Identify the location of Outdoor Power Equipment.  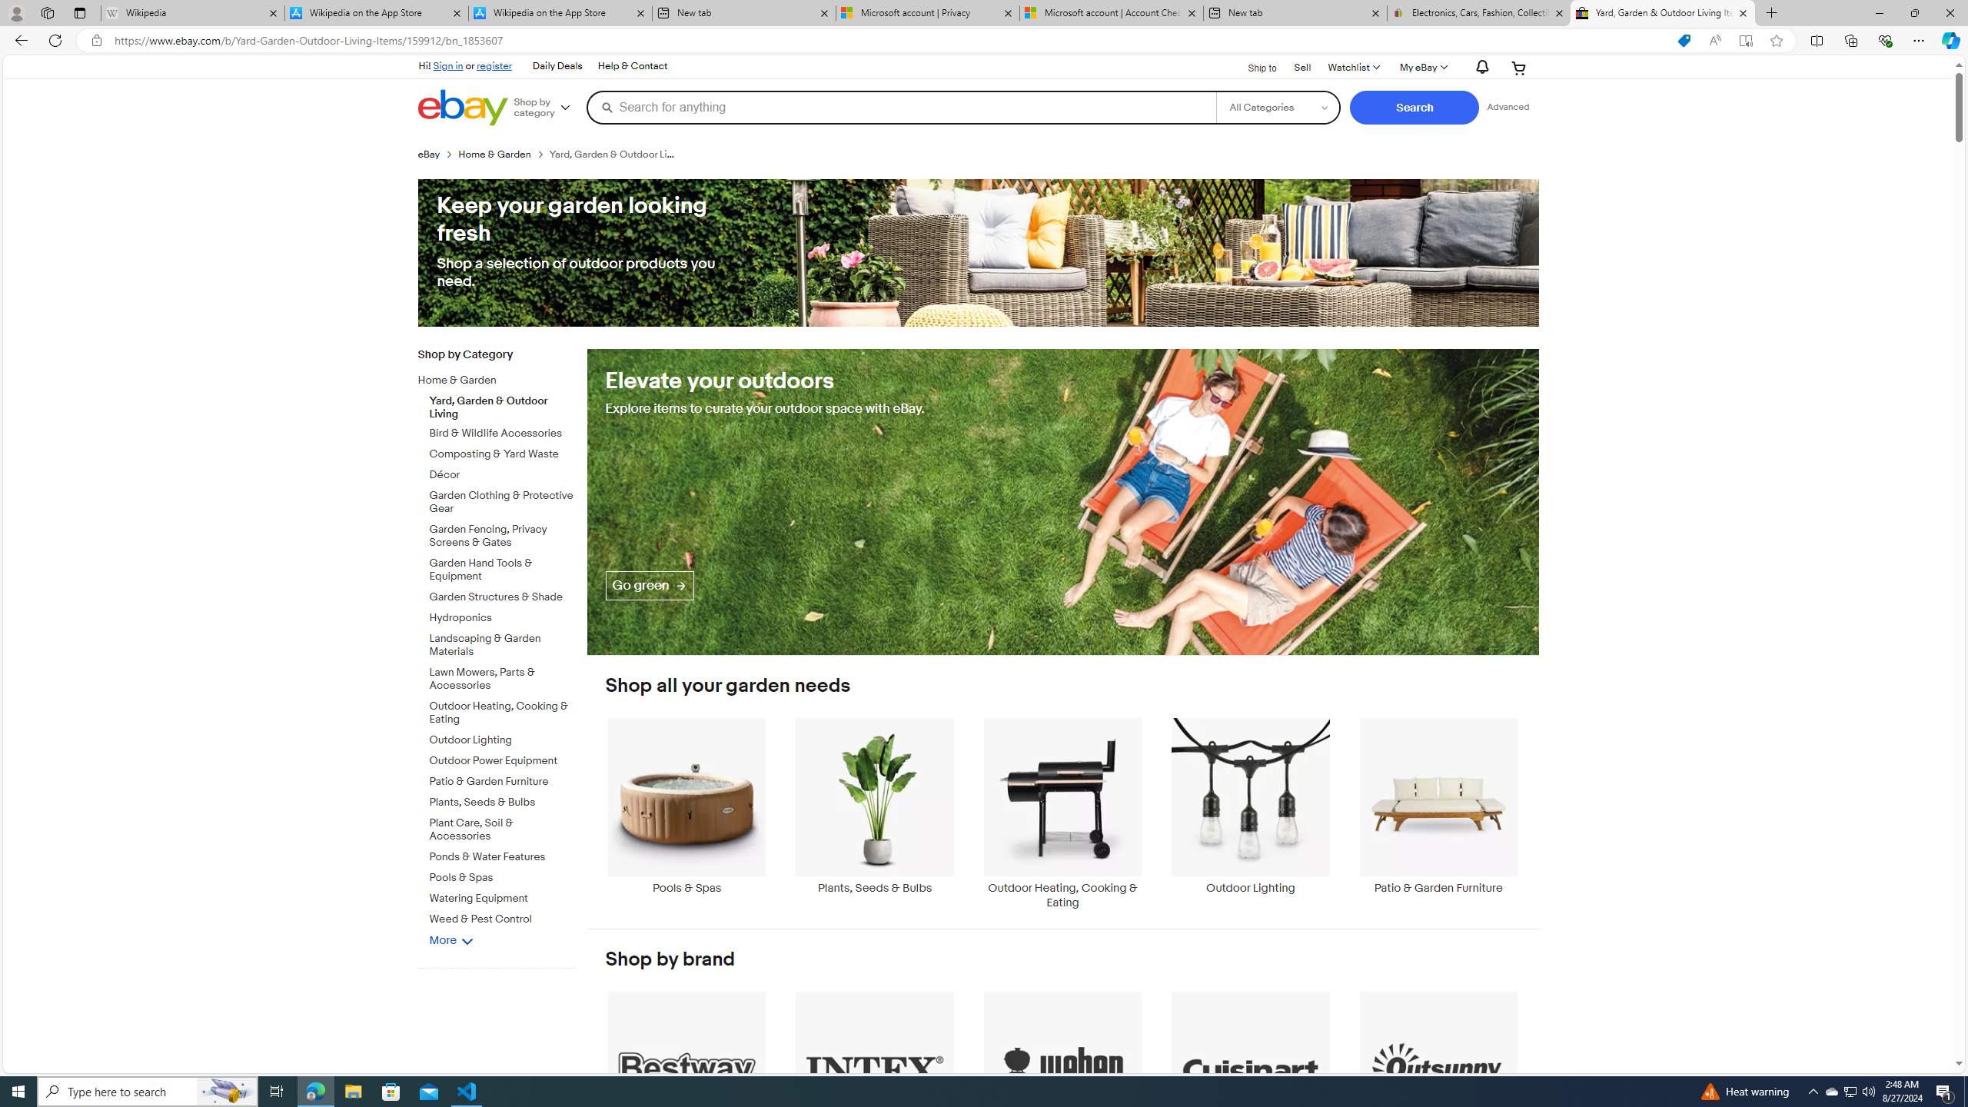
(503, 761).